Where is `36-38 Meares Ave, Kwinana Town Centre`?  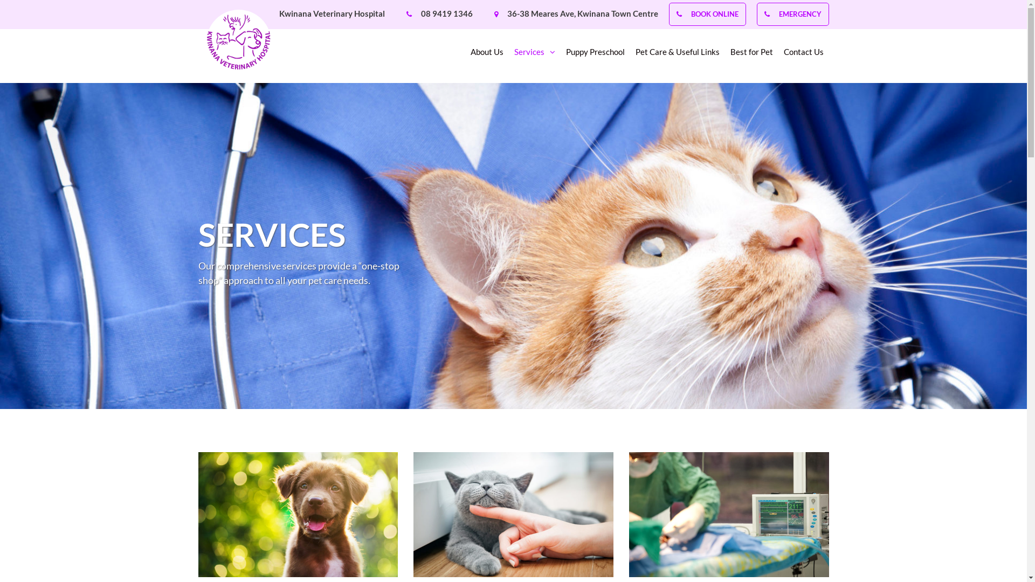 36-38 Meares Ave, Kwinana Town Centre is located at coordinates (582, 13).